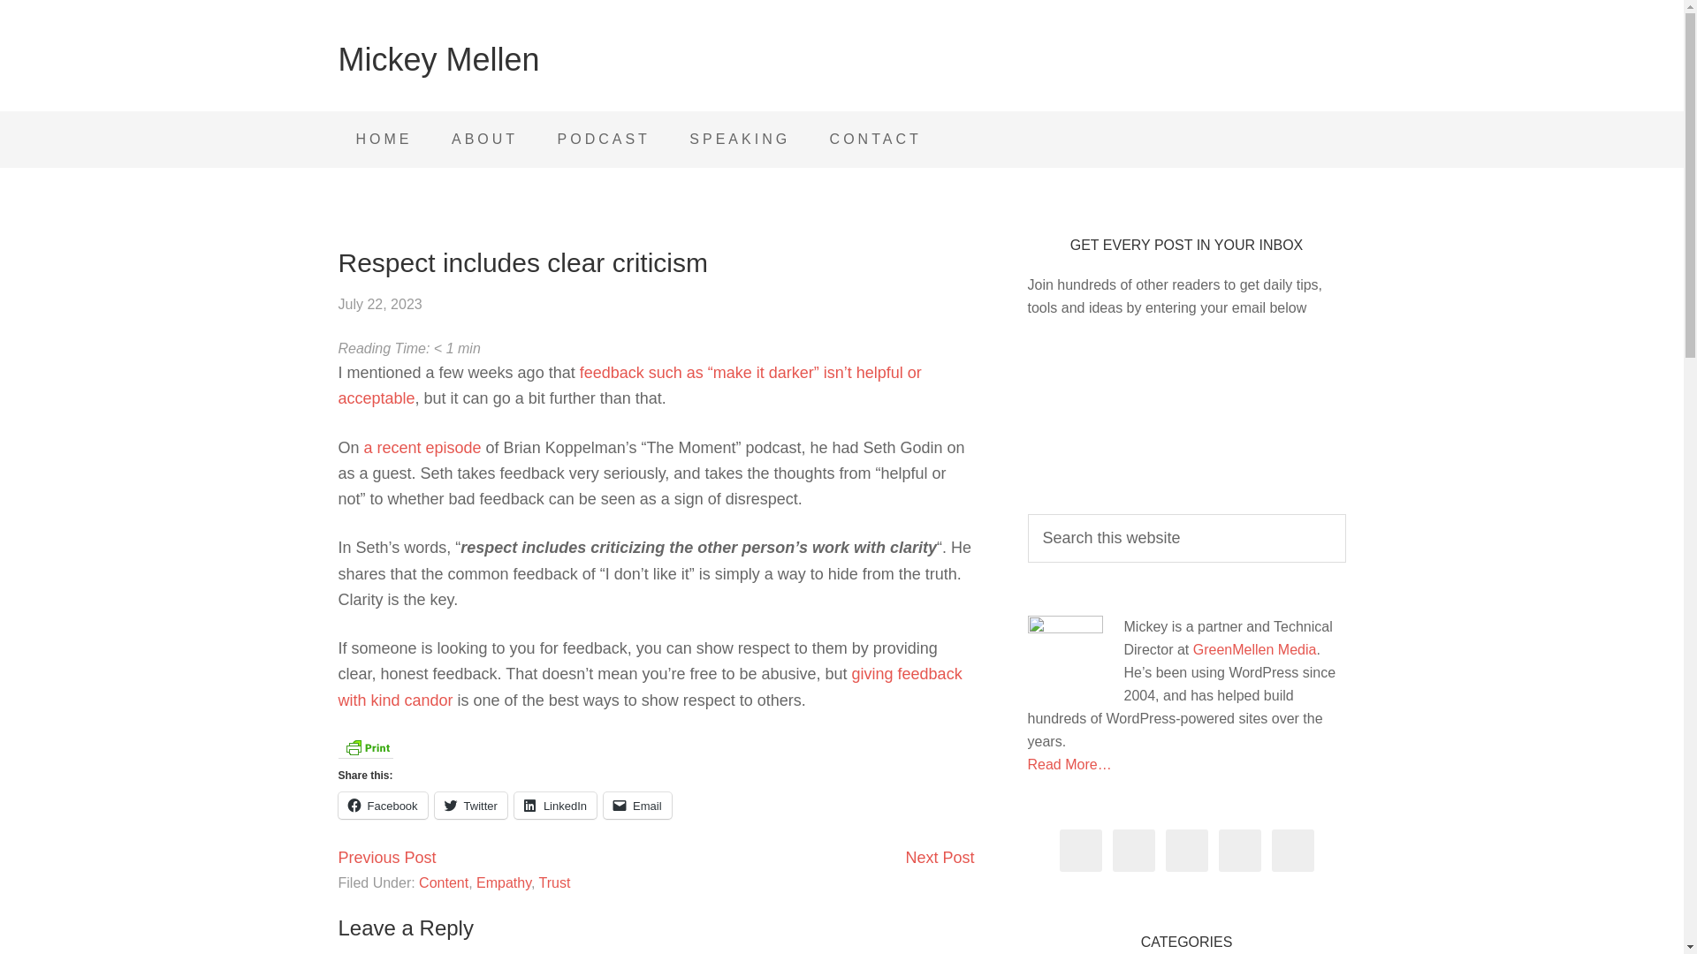 The image size is (1697, 954). I want to click on Previous Post, so click(387, 857).